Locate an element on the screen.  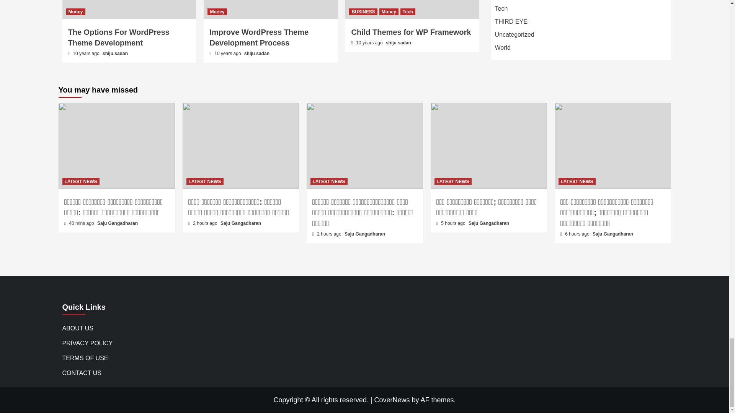
shiju sadan is located at coordinates (398, 42).